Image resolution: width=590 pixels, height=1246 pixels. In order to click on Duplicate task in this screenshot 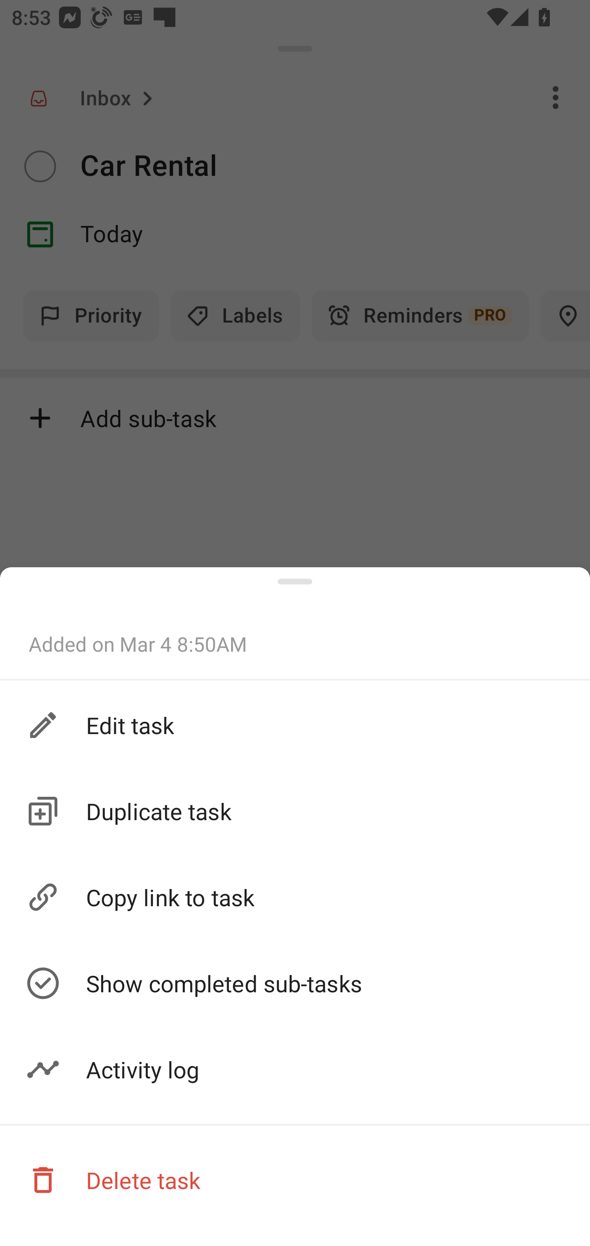, I will do `click(295, 811)`.